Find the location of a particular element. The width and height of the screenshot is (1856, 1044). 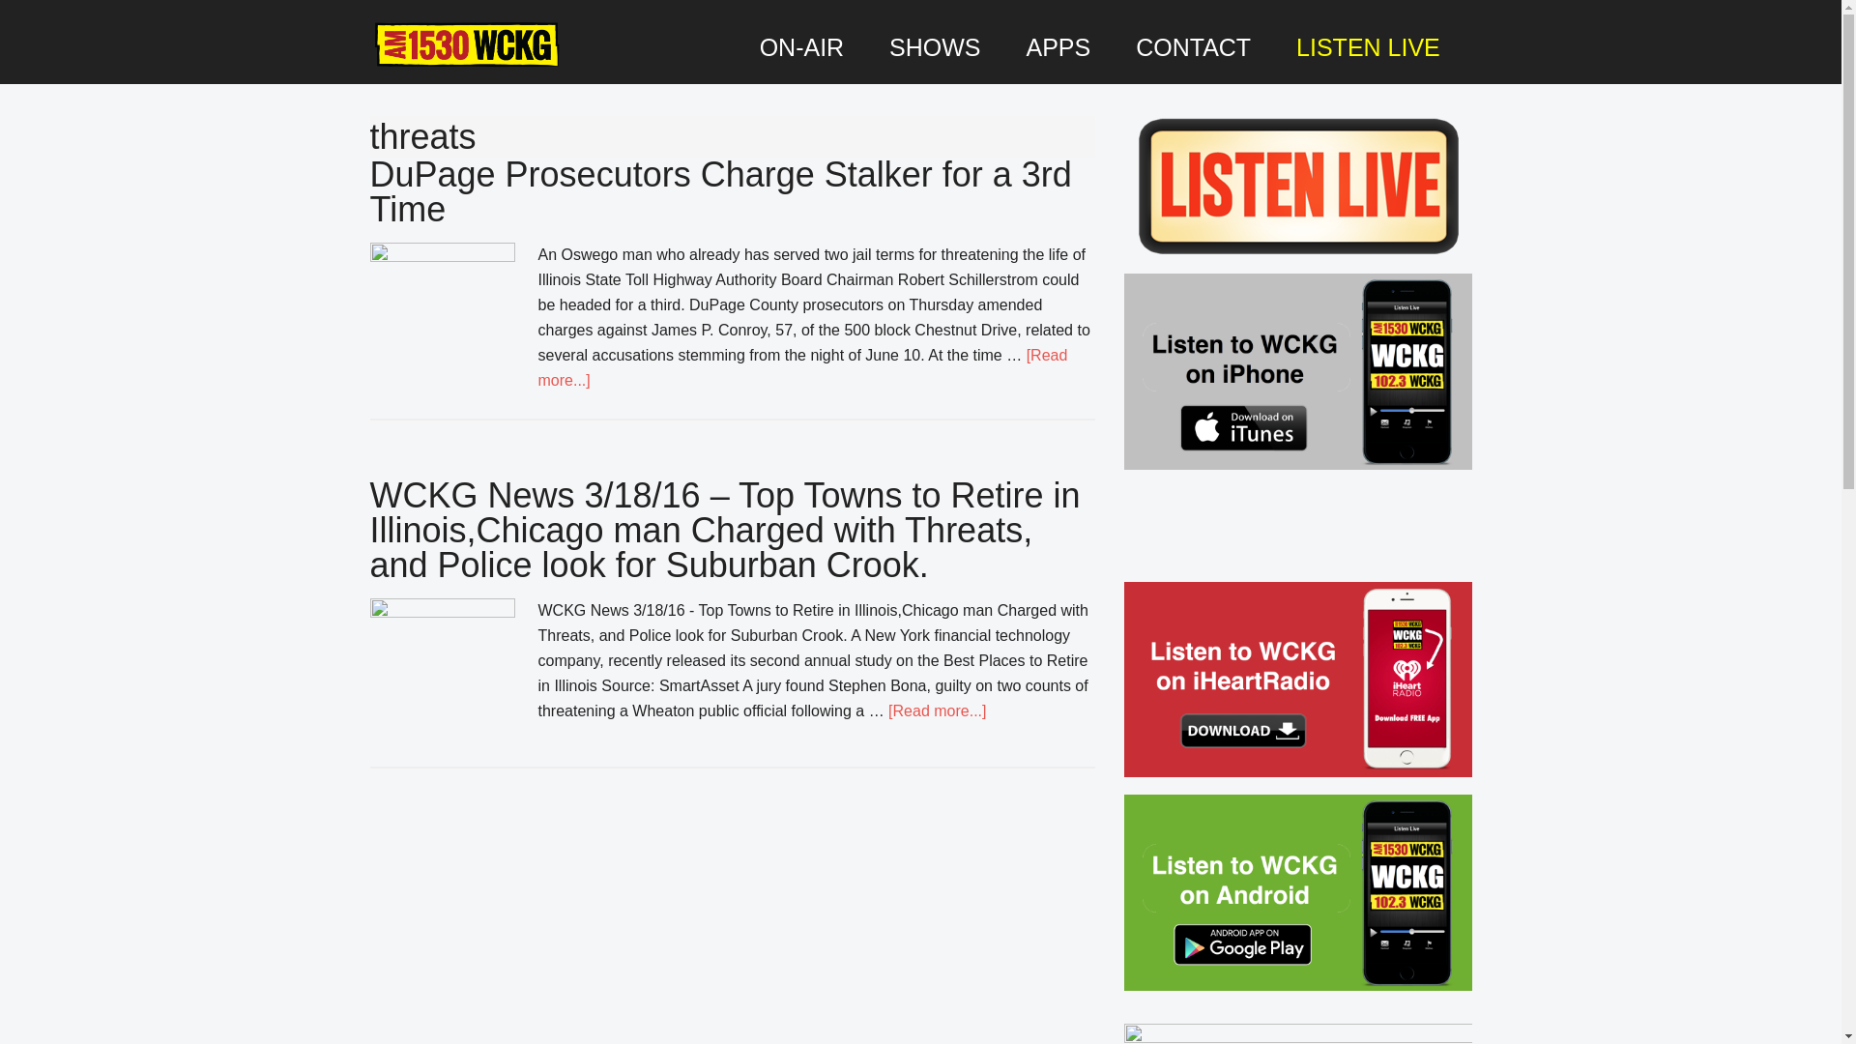

APPS is located at coordinates (1058, 47).